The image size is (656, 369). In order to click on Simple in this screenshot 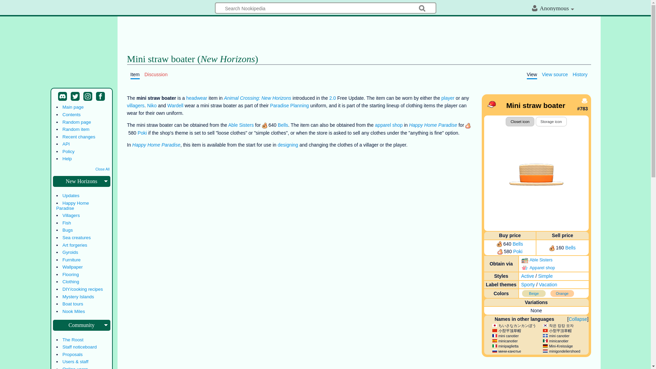, I will do `click(545, 276)`.